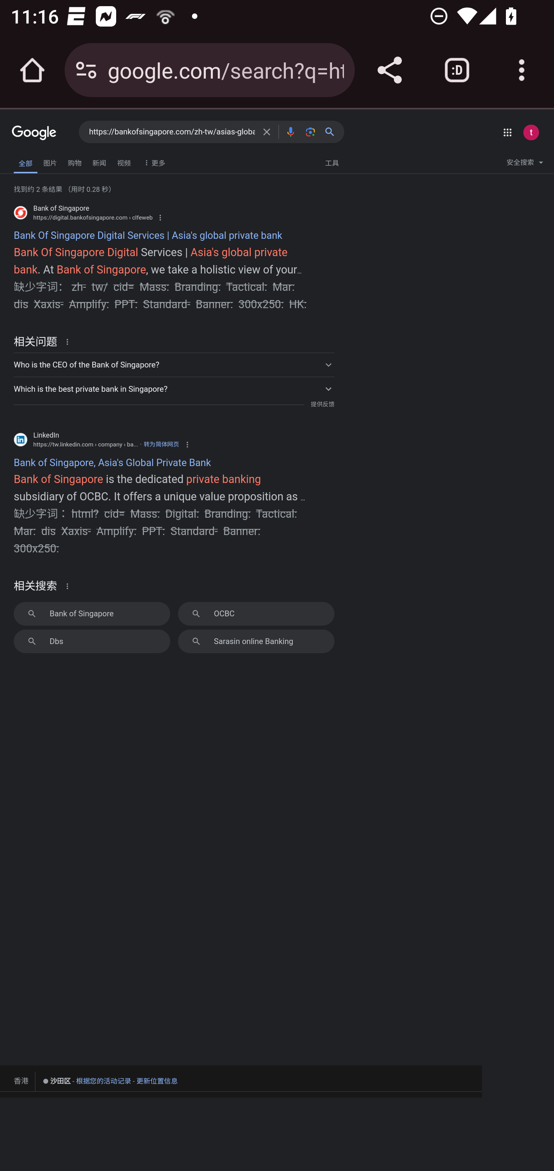 The width and height of the screenshot is (554, 1171). What do you see at coordinates (124, 161) in the screenshot?
I see `视频` at bounding box center [124, 161].